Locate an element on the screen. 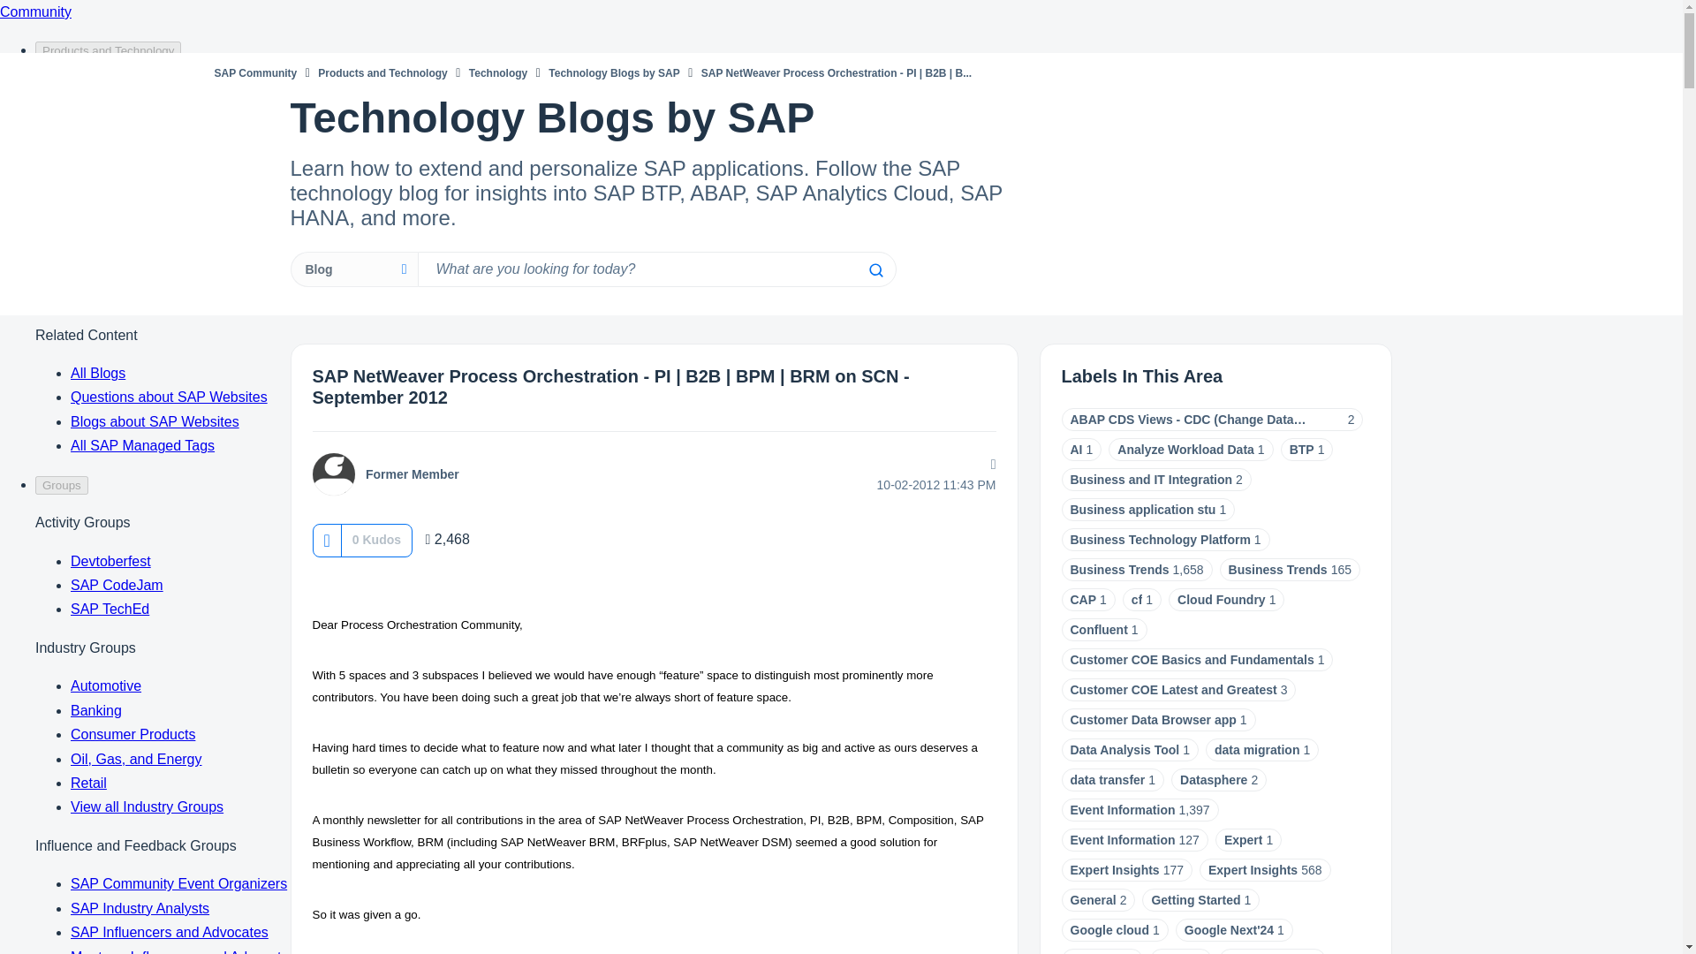 Image resolution: width=1696 pixels, height=954 pixels. Technology Blogs by SAP is located at coordinates (613, 72).